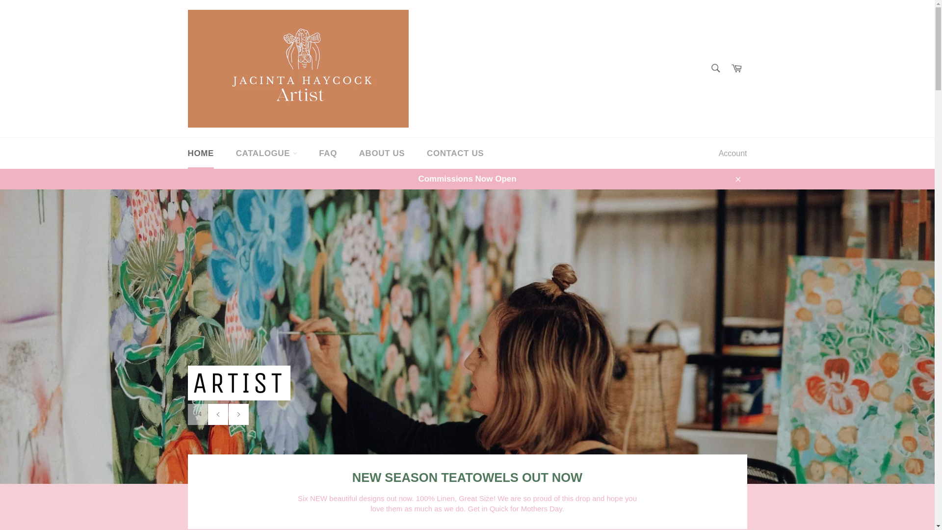  I want to click on HOME, so click(200, 153).